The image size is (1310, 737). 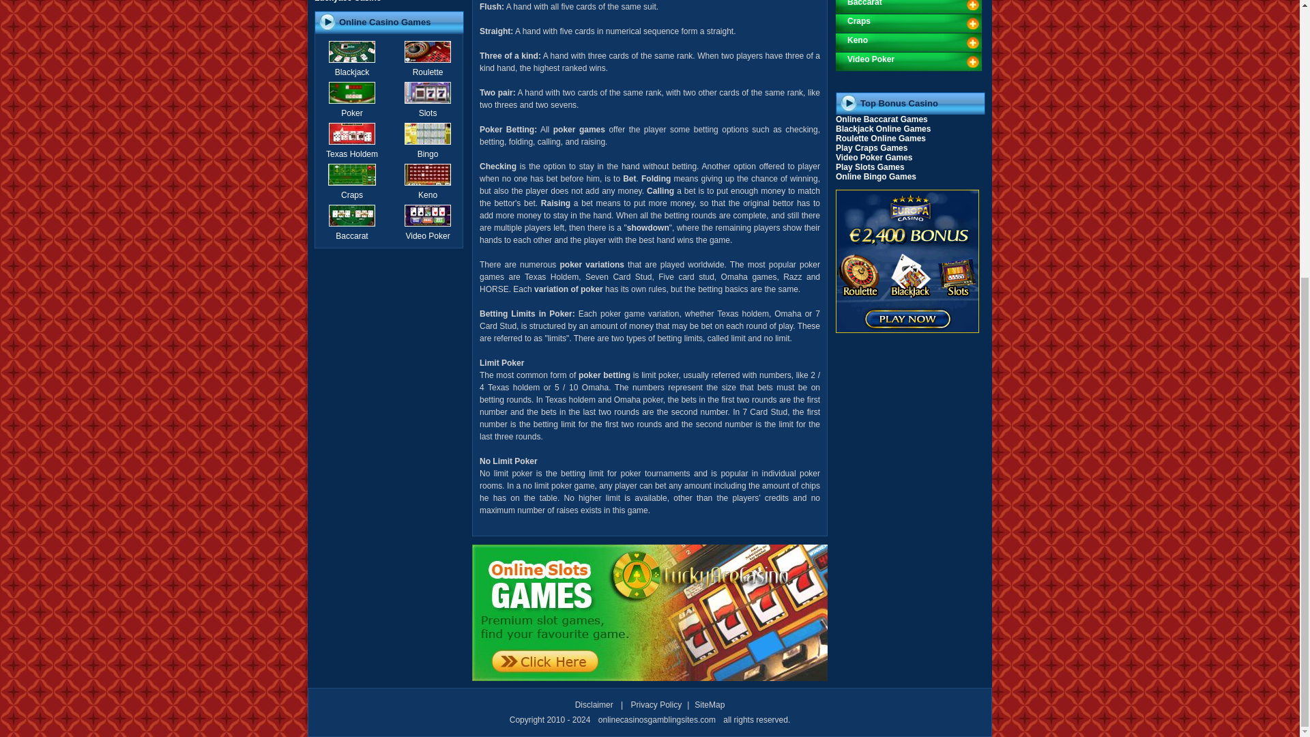 I want to click on Basics of the Game, so click(x=352, y=72).